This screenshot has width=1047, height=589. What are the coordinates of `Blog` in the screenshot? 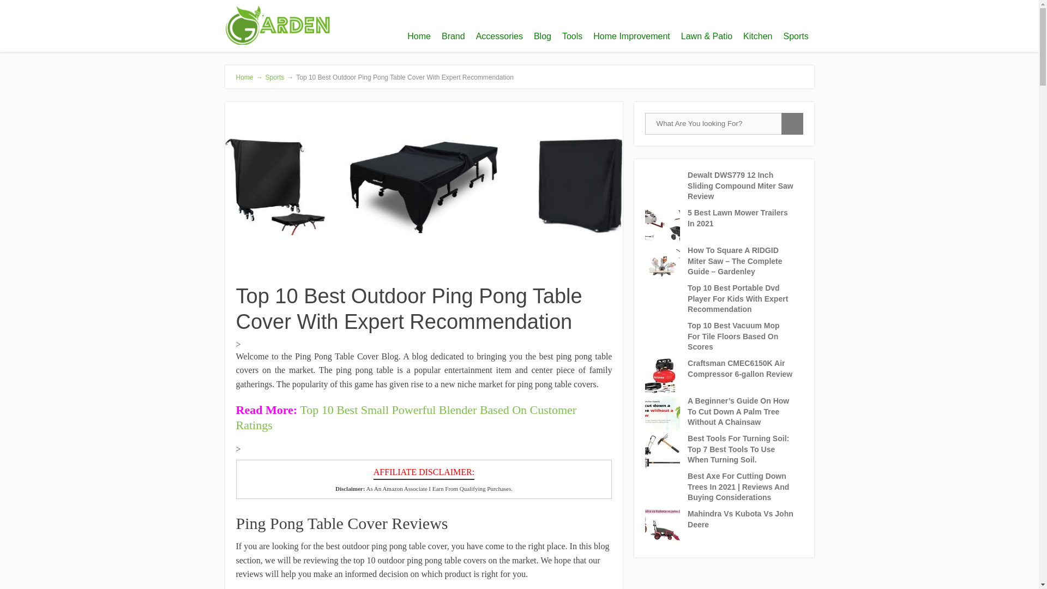 It's located at (543, 36).